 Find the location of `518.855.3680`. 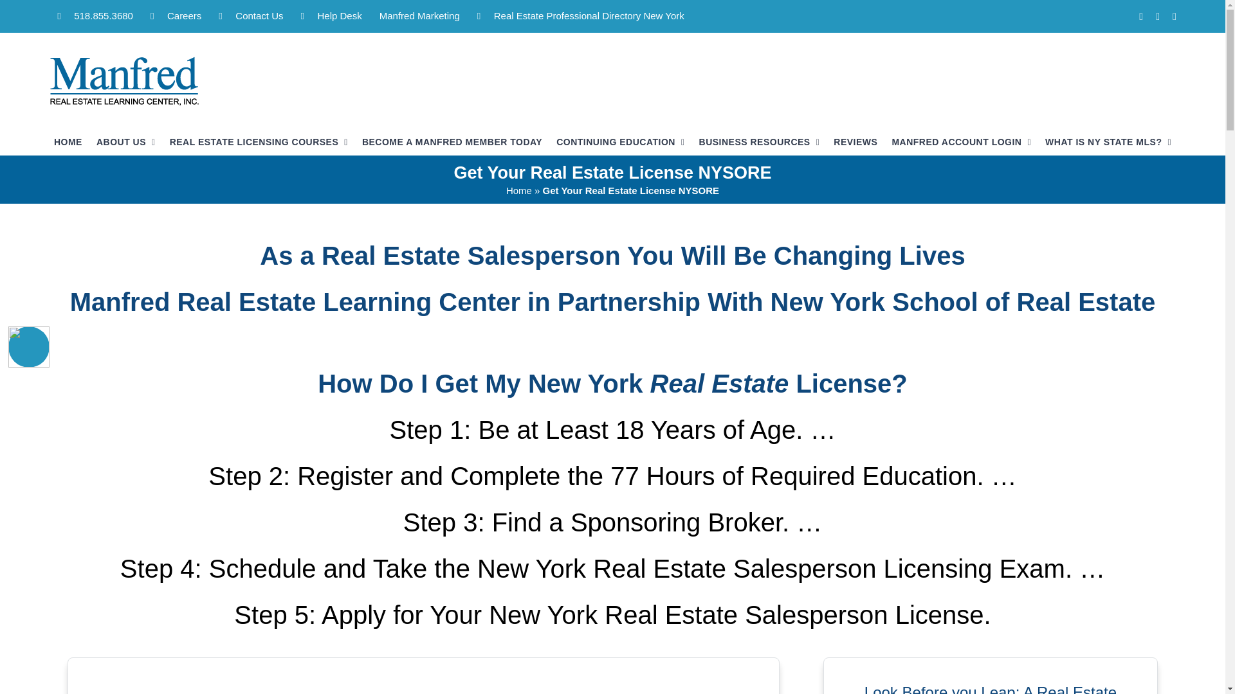

518.855.3680 is located at coordinates (95, 15).